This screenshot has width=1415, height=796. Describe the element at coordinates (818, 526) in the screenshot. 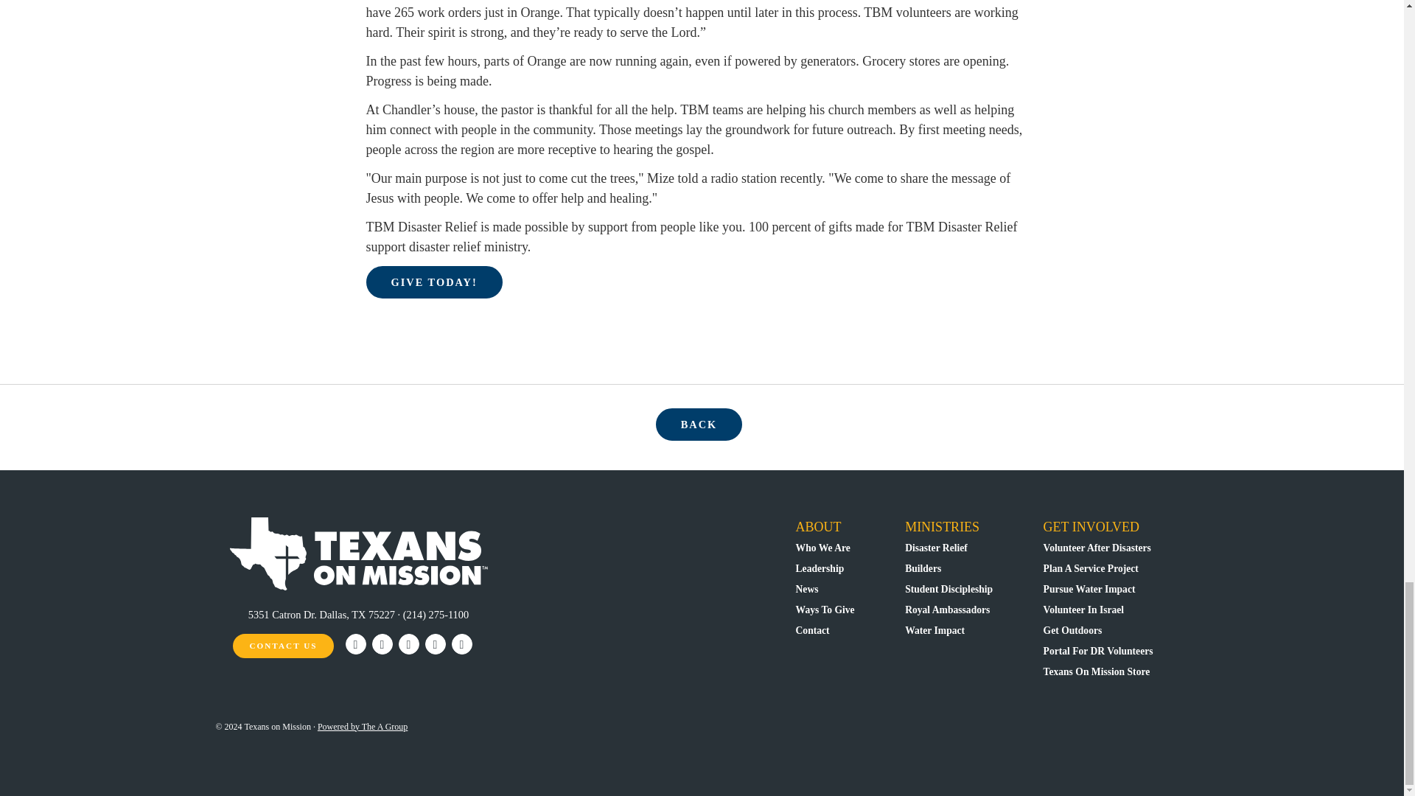

I see `ABOUT` at that location.